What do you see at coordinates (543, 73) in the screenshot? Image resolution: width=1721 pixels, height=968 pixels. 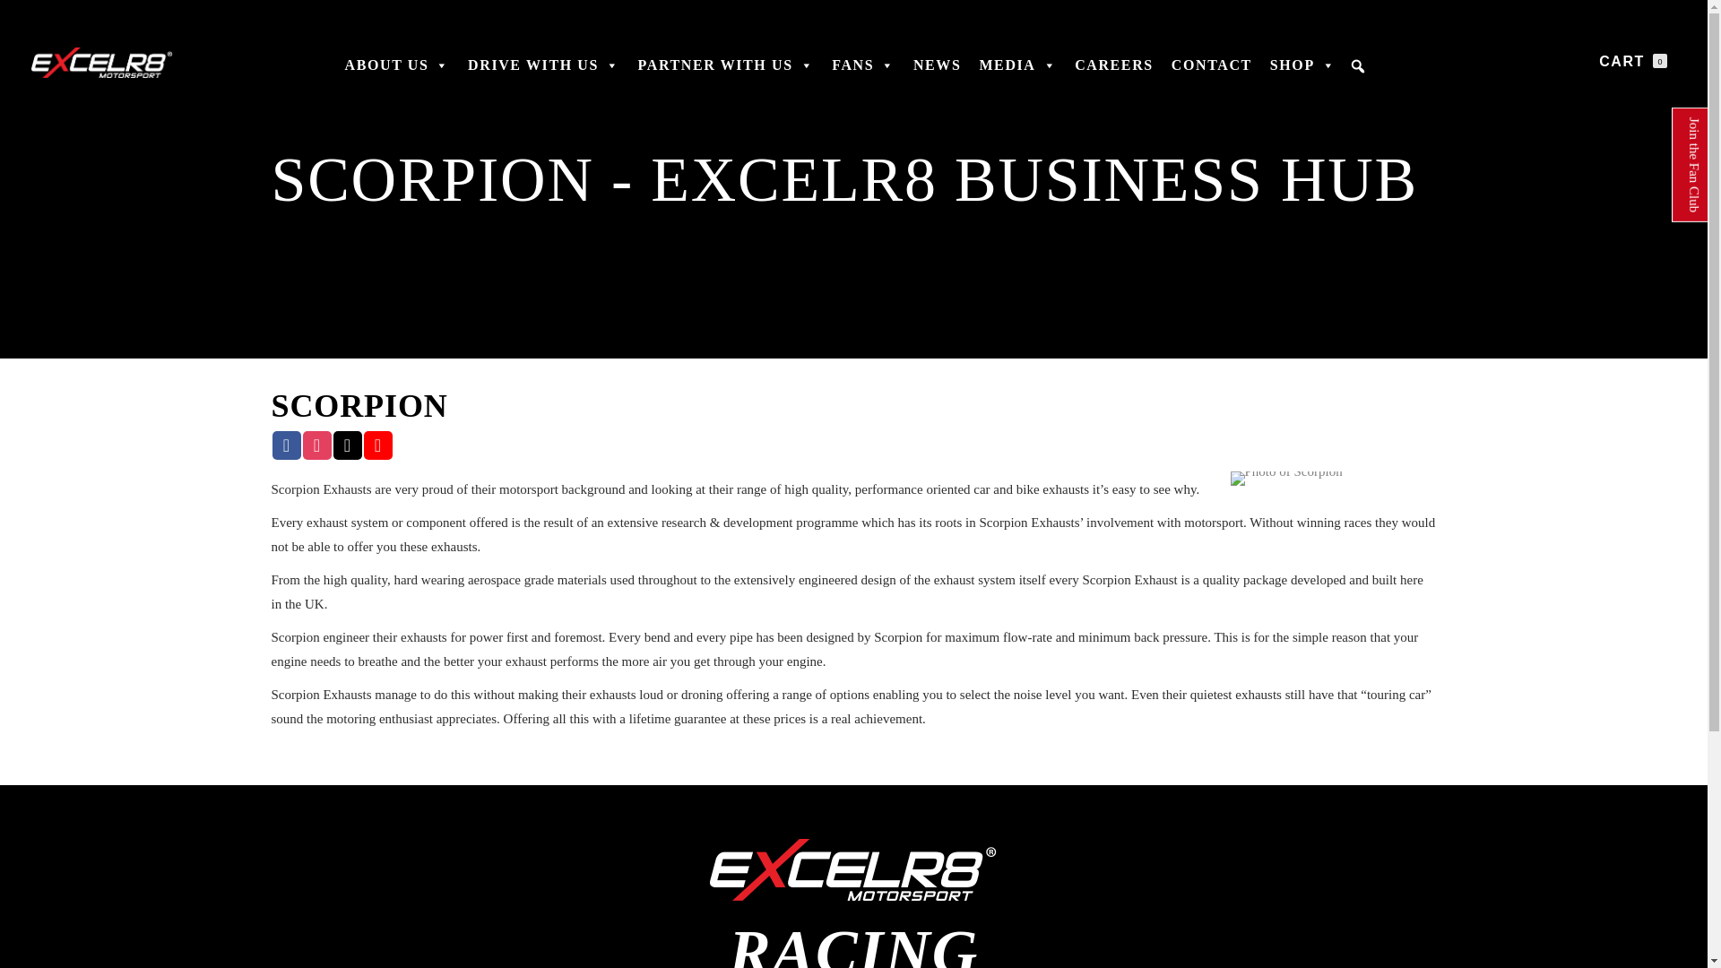 I see `DRIVE WITH US` at bounding box center [543, 73].